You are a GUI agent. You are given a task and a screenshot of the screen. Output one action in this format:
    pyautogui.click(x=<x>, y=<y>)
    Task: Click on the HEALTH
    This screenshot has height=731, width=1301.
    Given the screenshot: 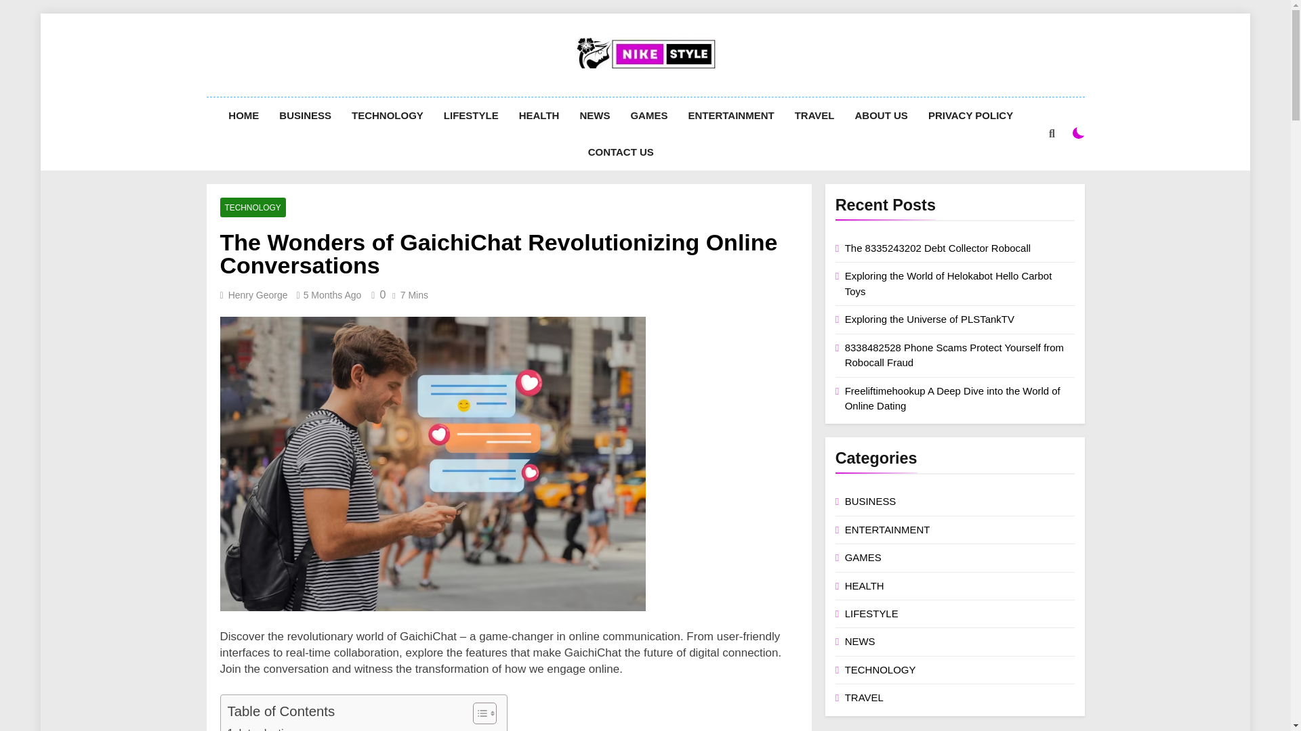 What is the action you would take?
    pyautogui.click(x=539, y=115)
    